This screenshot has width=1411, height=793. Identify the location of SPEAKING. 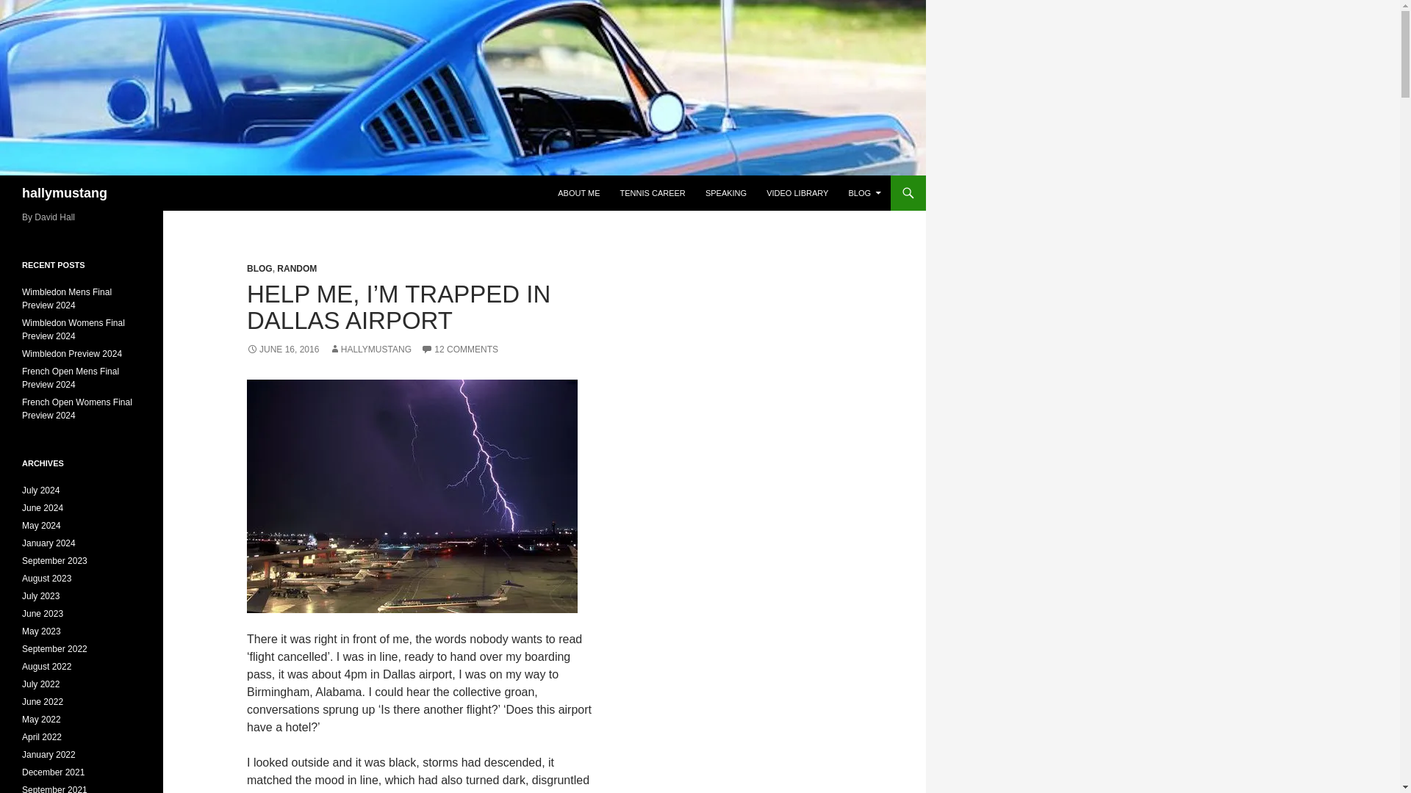
(726, 192).